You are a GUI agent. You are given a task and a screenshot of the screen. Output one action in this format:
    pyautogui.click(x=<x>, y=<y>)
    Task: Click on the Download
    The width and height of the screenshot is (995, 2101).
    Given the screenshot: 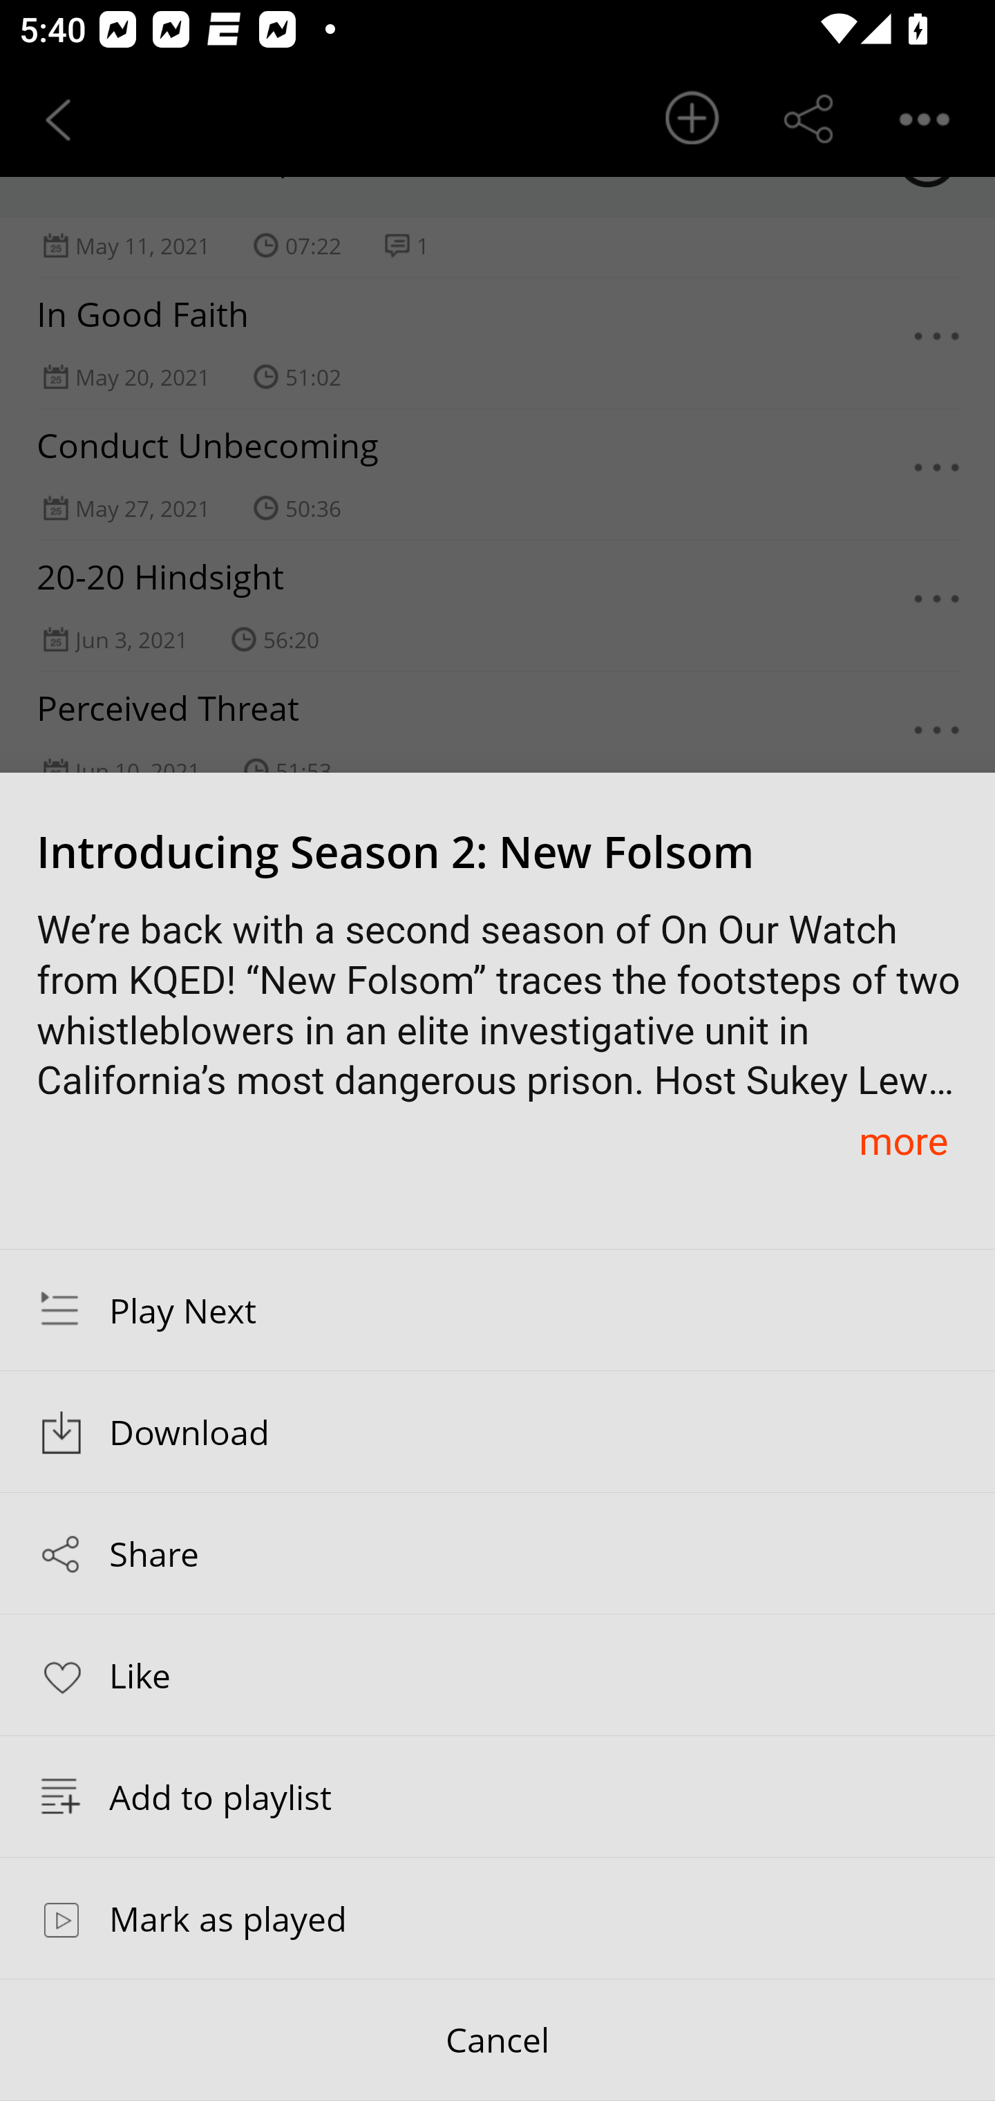 What is the action you would take?
    pyautogui.click(x=497, y=1432)
    